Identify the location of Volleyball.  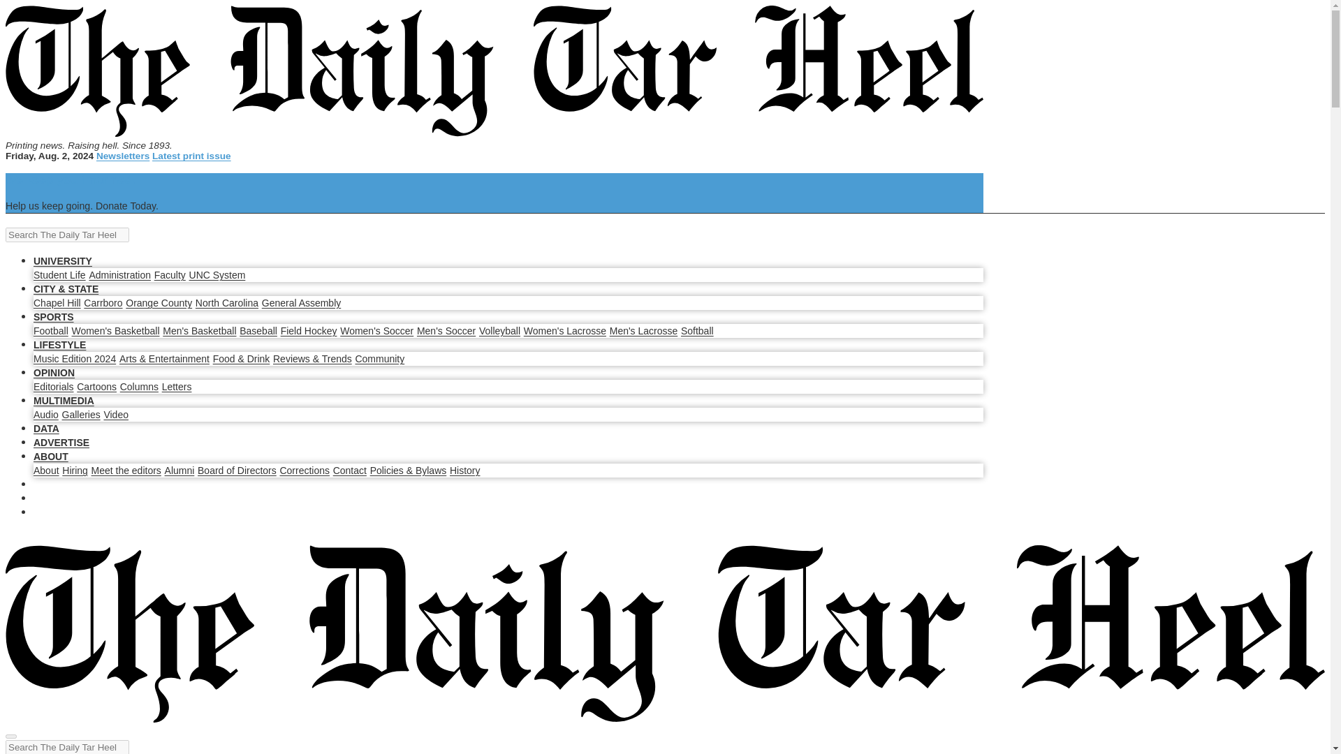
(499, 330).